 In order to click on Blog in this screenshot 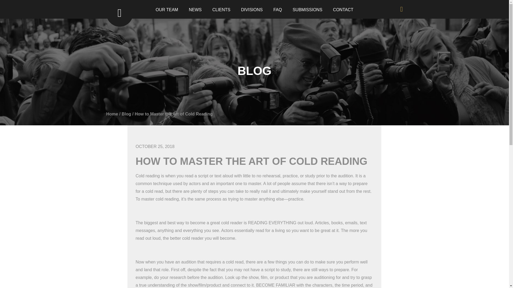, I will do `click(126, 114)`.